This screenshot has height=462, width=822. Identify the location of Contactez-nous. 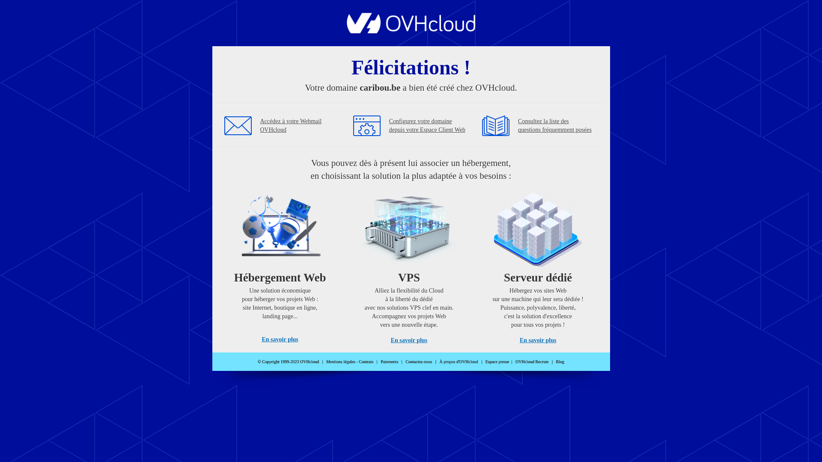
(419, 362).